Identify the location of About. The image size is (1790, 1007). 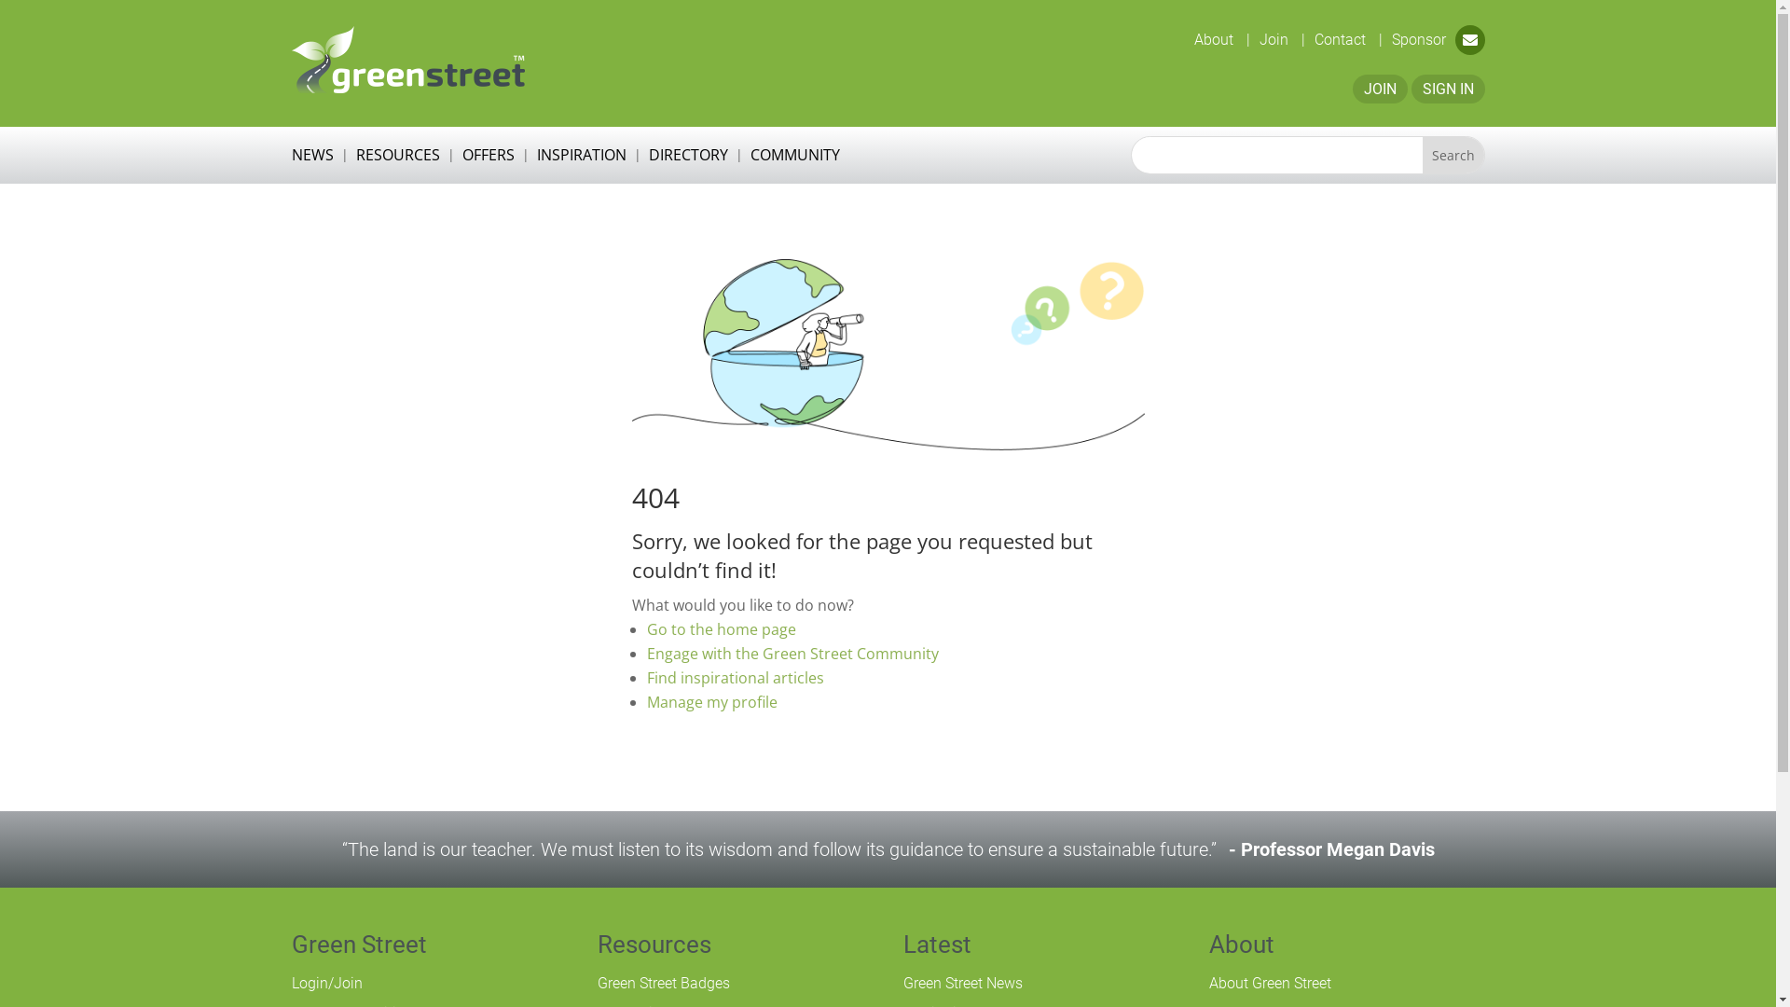
(1241, 945).